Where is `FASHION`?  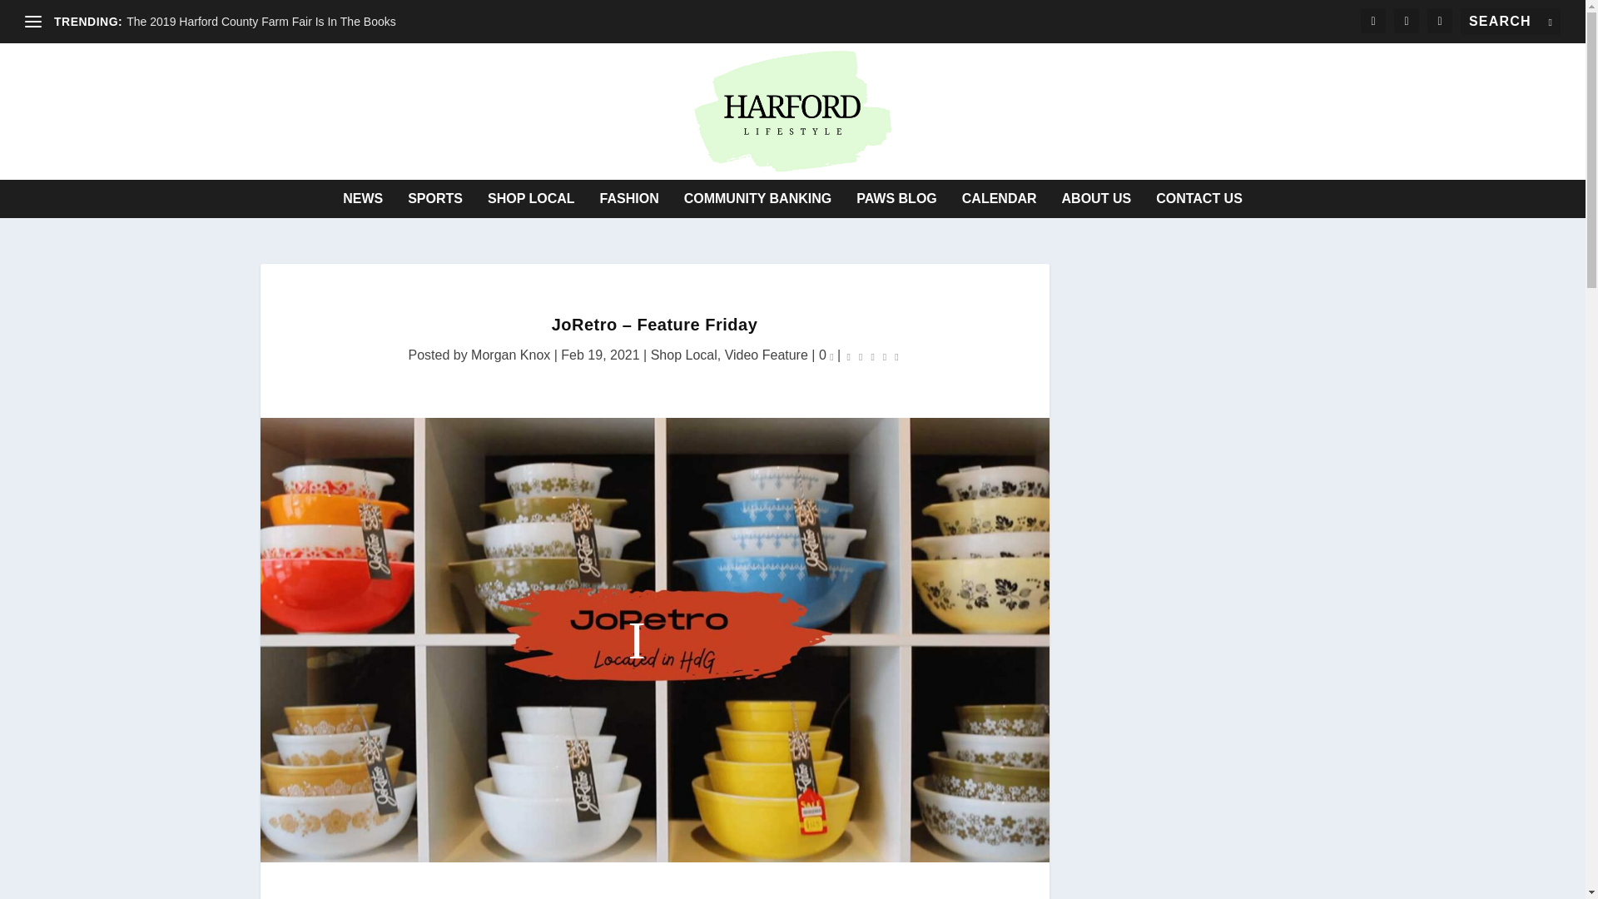 FASHION is located at coordinates (629, 199).